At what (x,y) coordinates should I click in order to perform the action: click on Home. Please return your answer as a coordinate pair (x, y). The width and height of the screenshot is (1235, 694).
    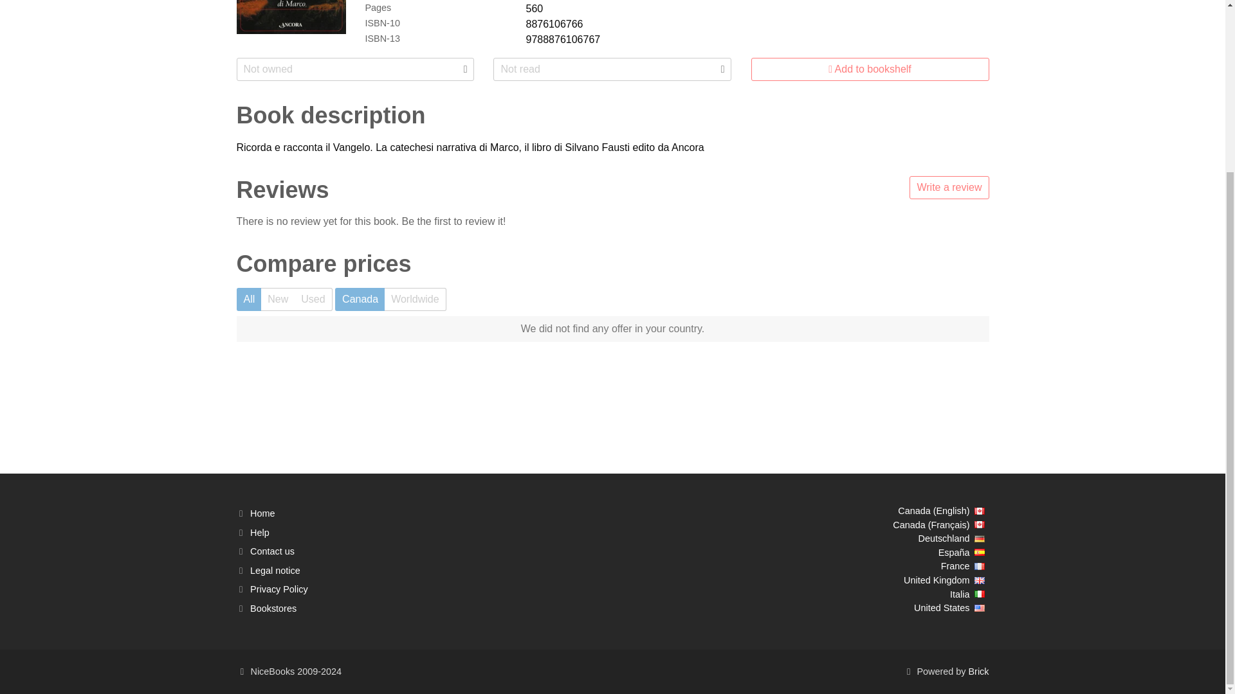
    Looking at the image, I should click on (262, 513).